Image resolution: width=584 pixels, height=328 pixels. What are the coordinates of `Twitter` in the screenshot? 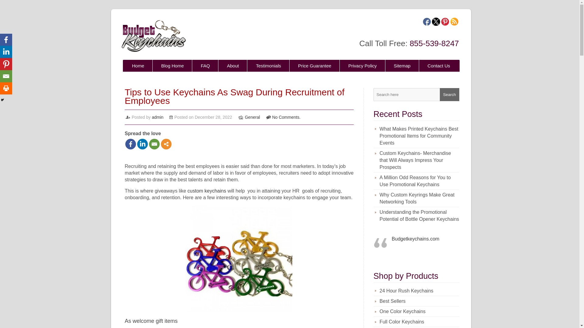 It's located at (436, 22).